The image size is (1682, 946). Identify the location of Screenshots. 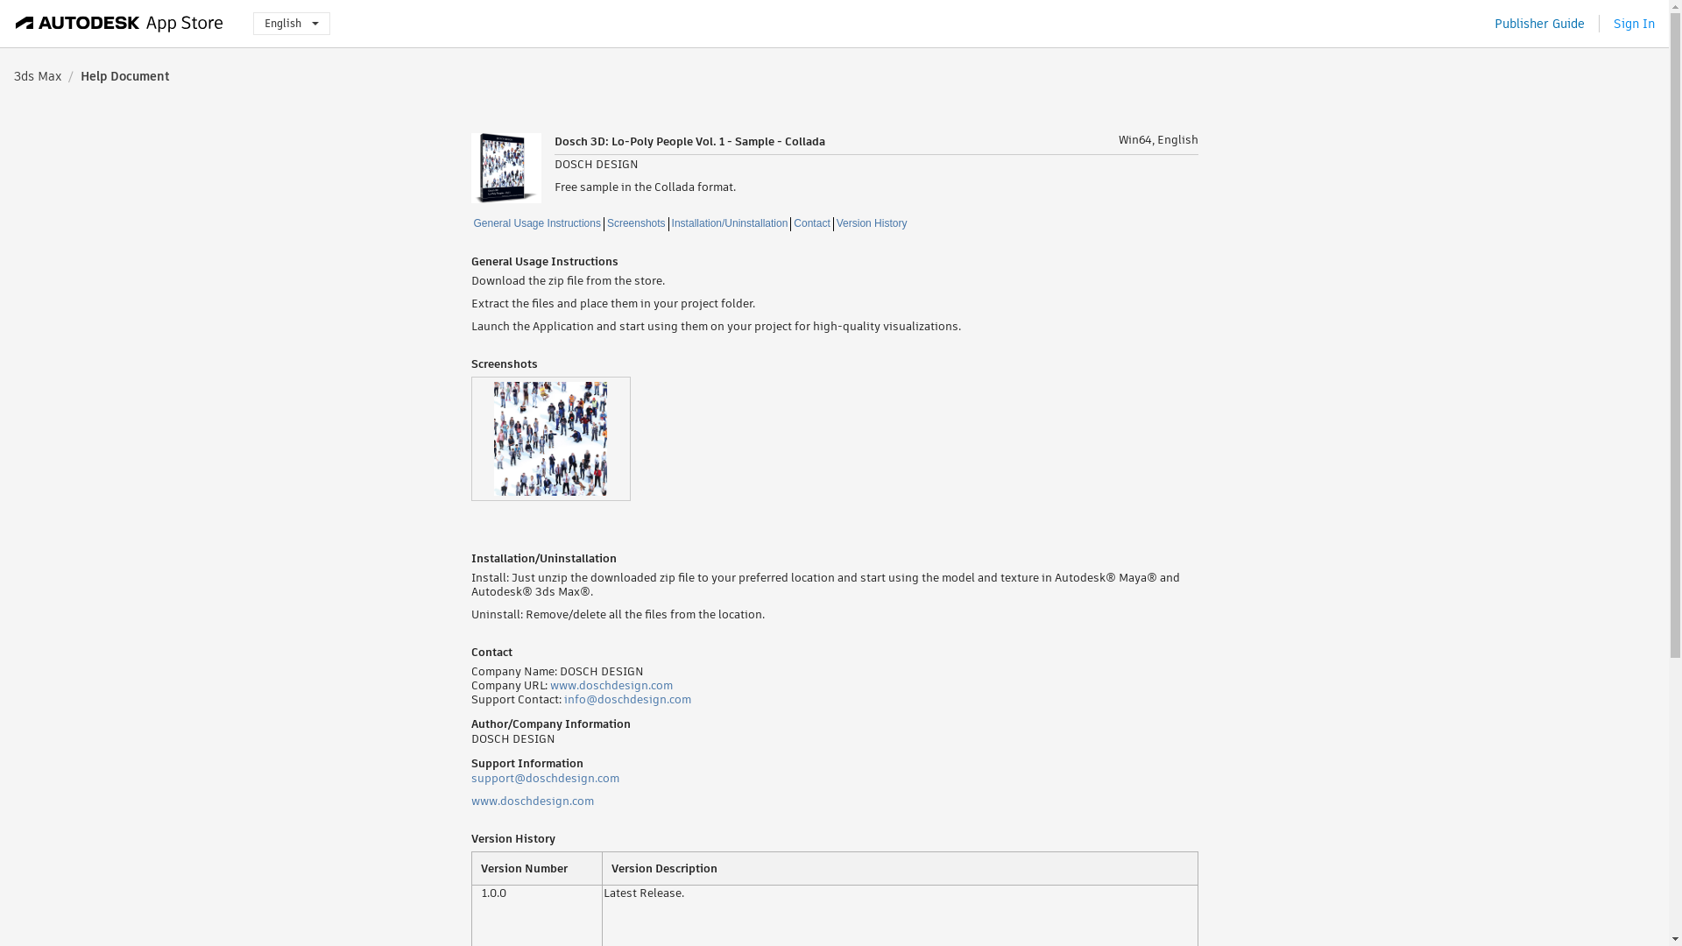
(636, 224).